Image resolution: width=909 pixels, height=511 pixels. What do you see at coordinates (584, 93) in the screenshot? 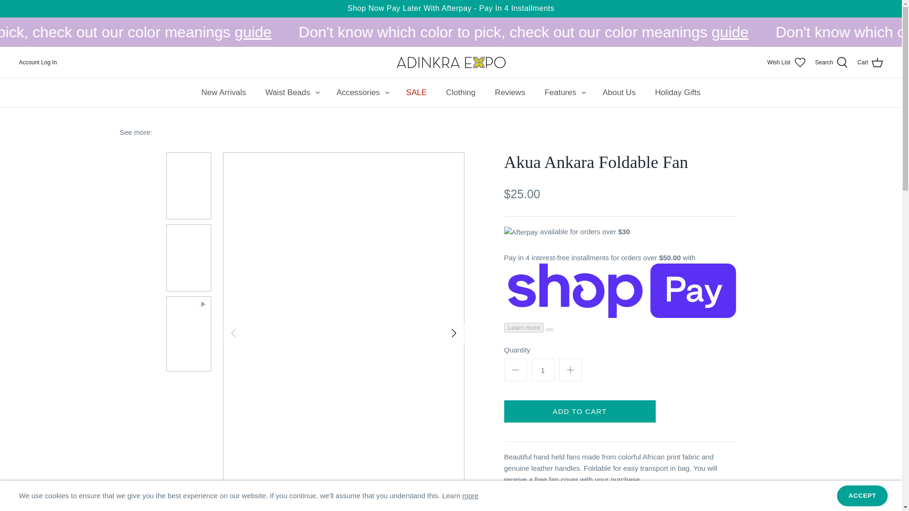
I see `Toggle menu` at bounding box center [584, 93].